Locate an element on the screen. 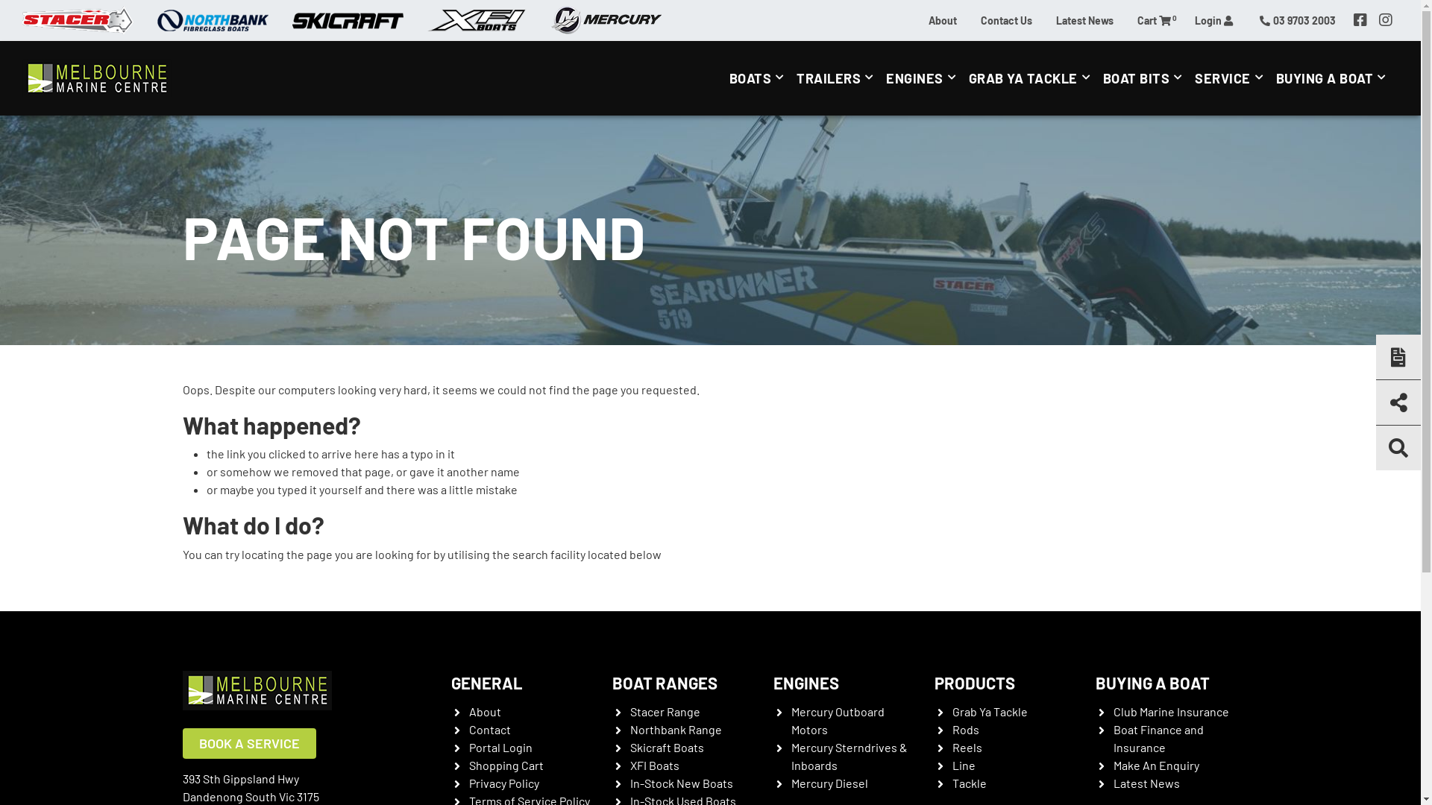 The image size is (1432, 805). Contact Us is located at coordinates (1007, 19).